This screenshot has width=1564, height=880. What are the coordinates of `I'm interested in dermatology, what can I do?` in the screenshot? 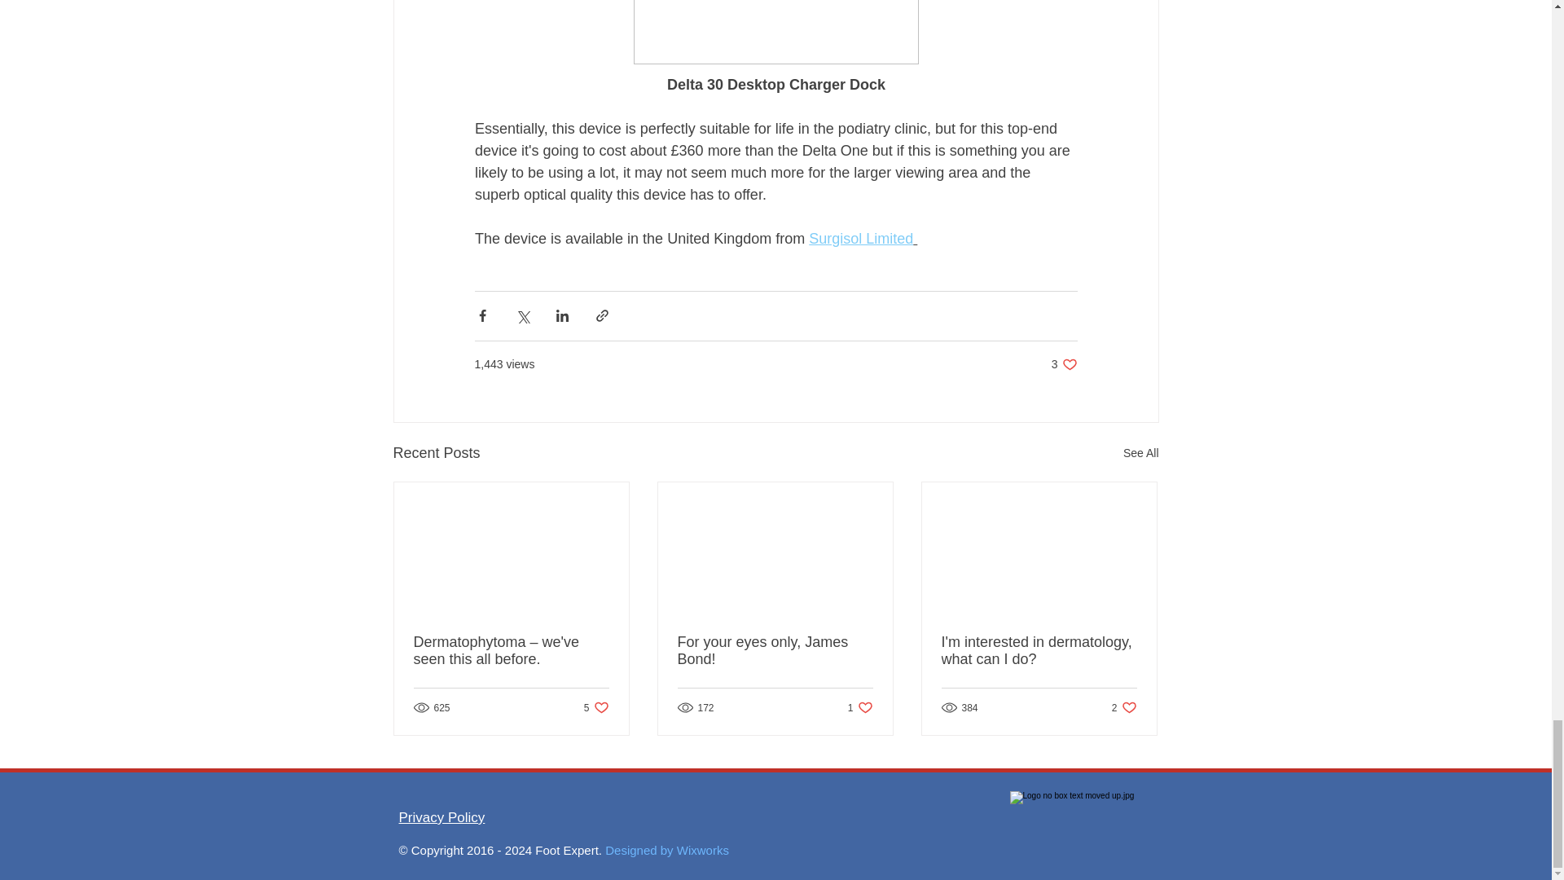 It's located at (860, 238).